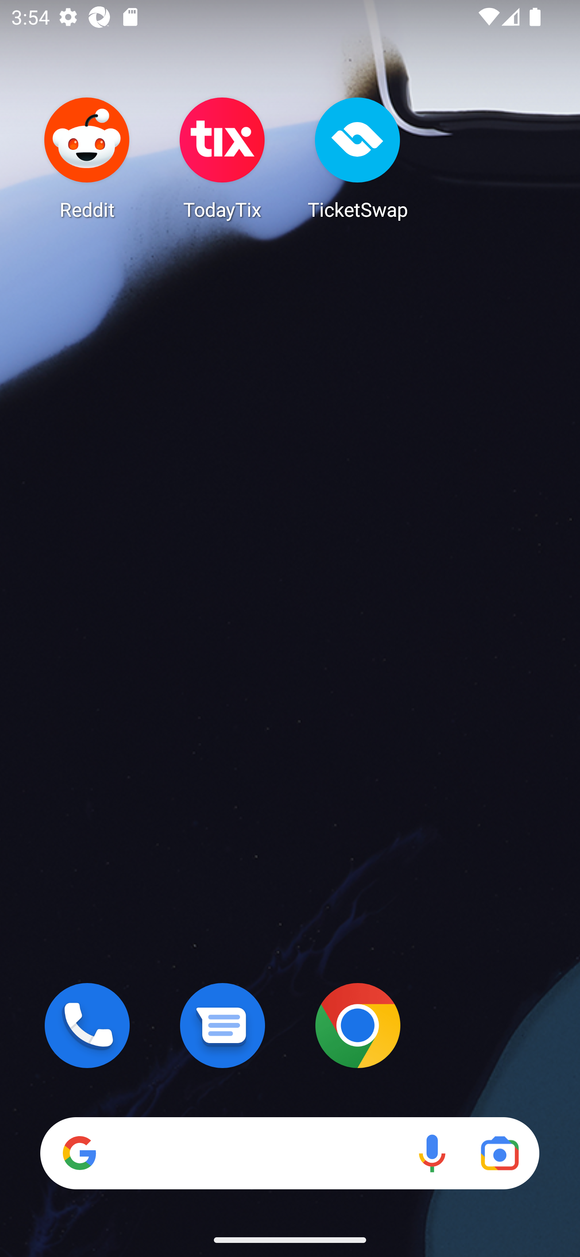  Describe the element at coordinates (358, 1025) in the screenshot. I see `Chrome` at that location.